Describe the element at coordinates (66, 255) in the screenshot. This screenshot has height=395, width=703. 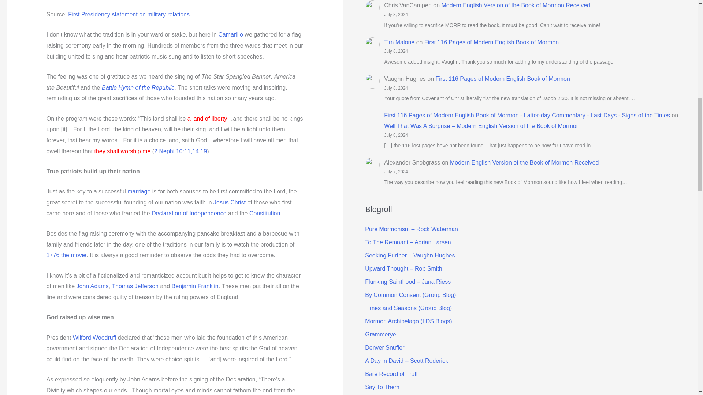
I see `1776 the movie` at that location.